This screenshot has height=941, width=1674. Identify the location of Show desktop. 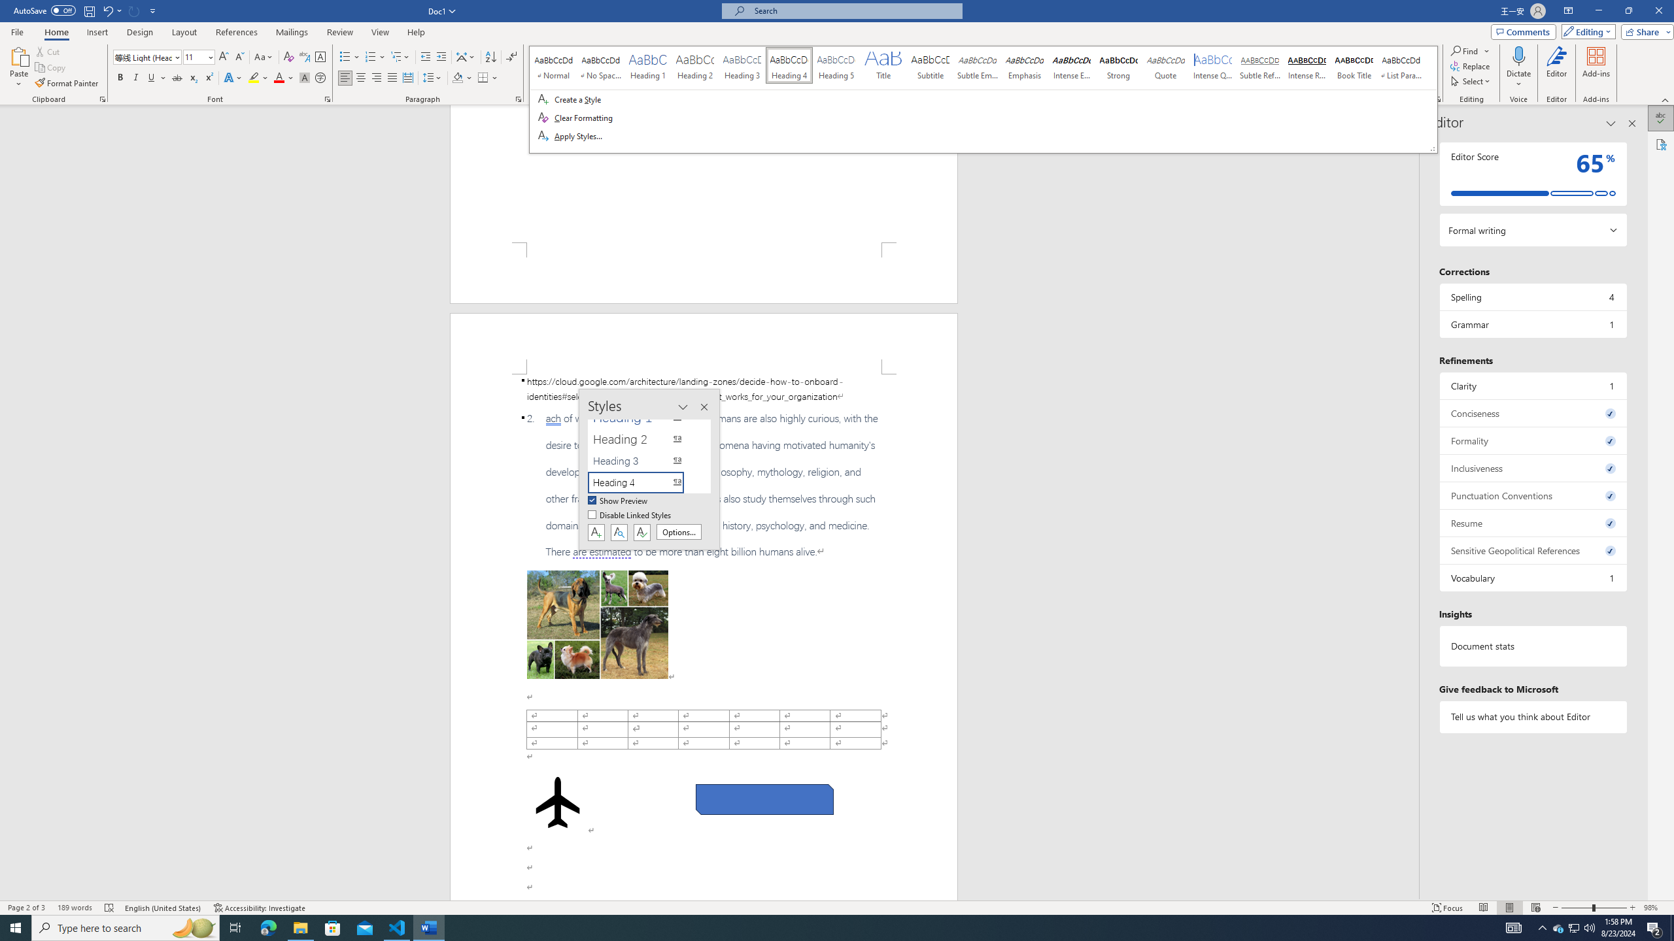
(16, 928).